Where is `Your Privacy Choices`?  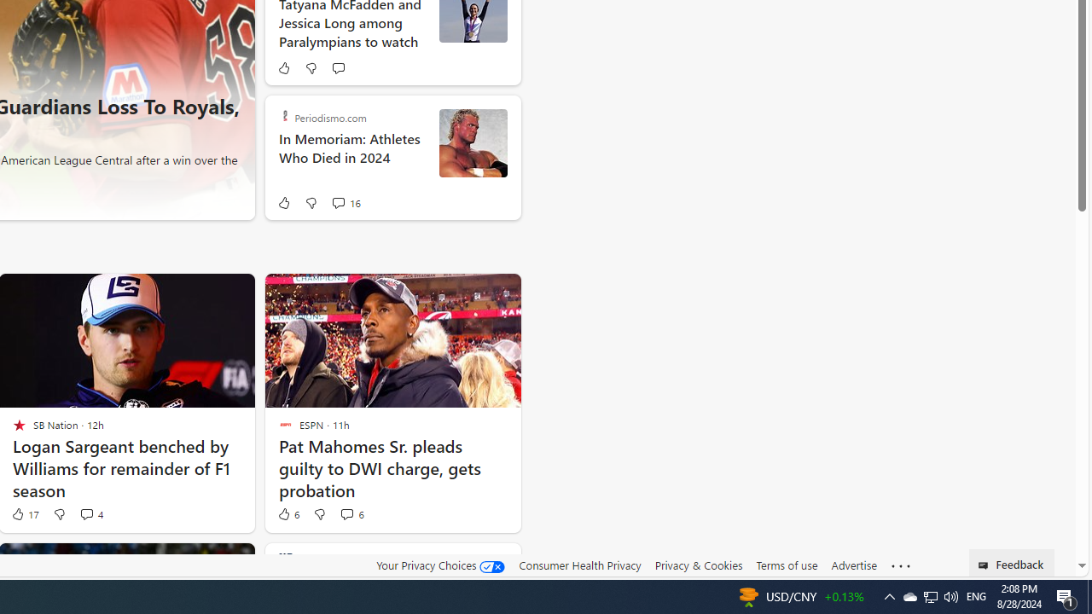 Your Privacy Choices is located at coordinates (440, 565).